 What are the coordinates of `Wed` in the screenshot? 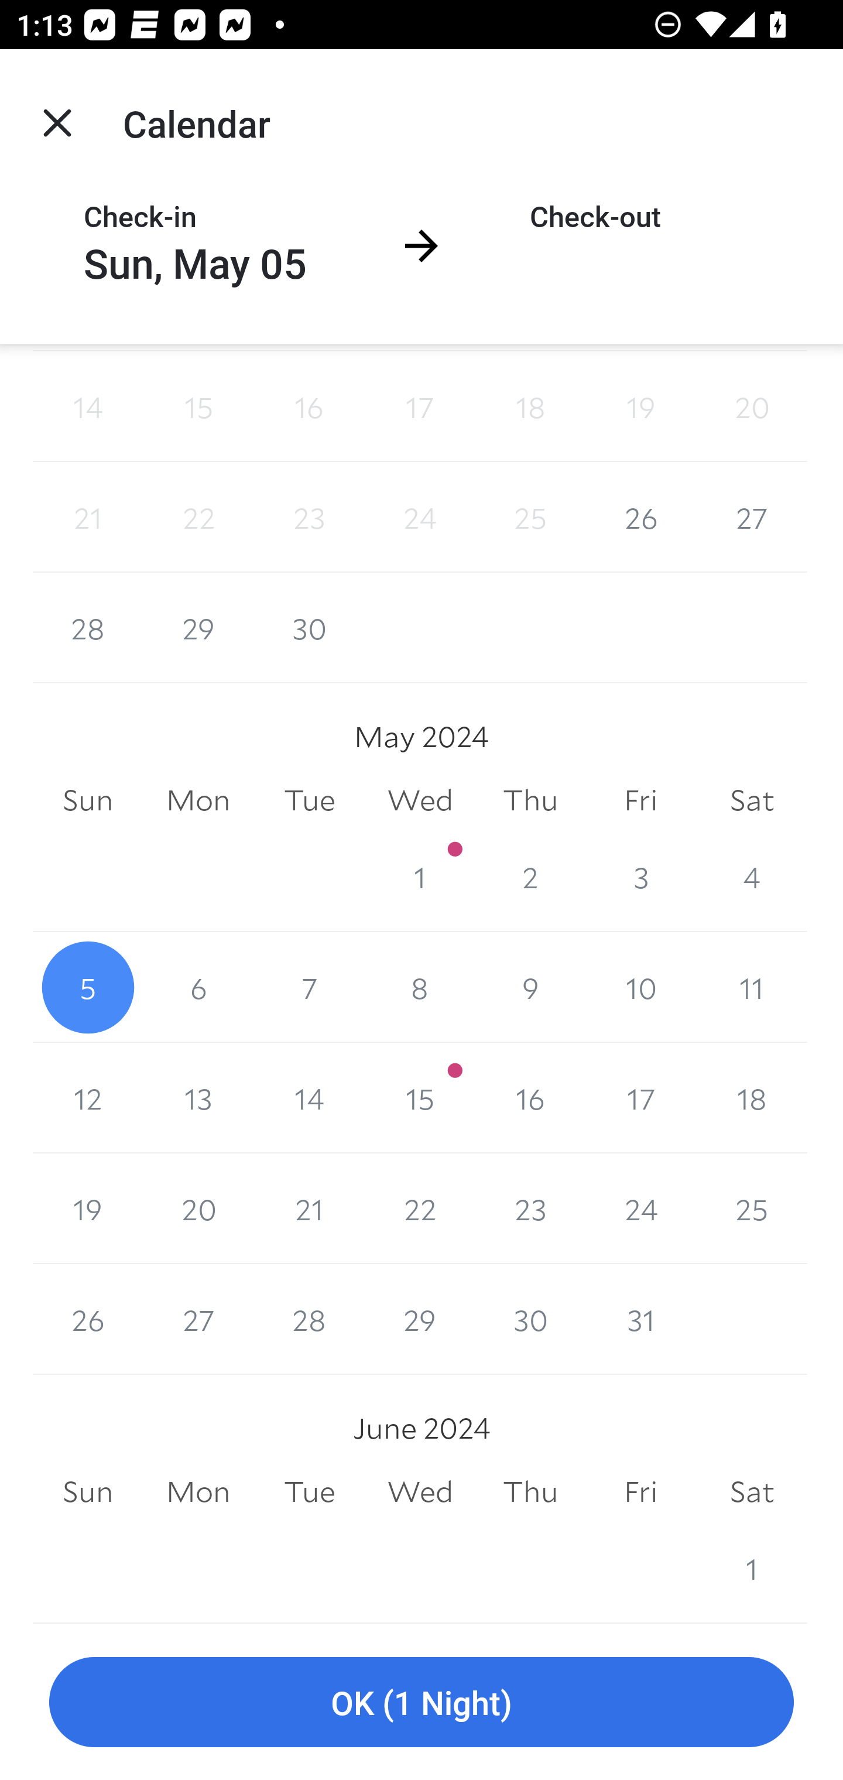 It's located at (420, 1492).